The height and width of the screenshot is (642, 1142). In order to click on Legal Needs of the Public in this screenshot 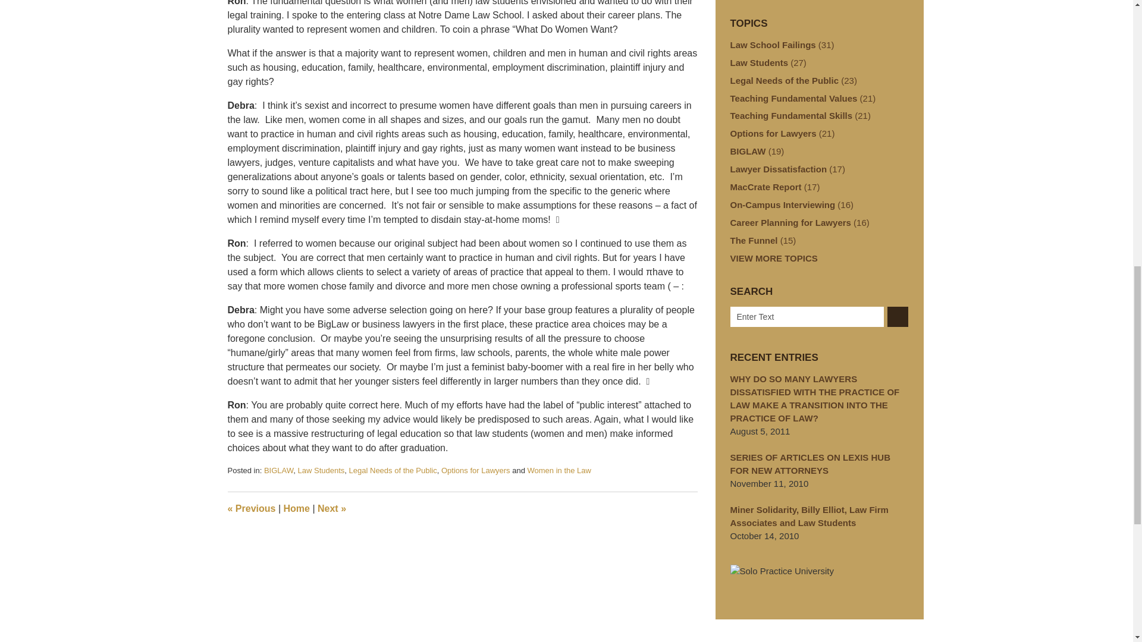, I will do `click(393, 471)`.